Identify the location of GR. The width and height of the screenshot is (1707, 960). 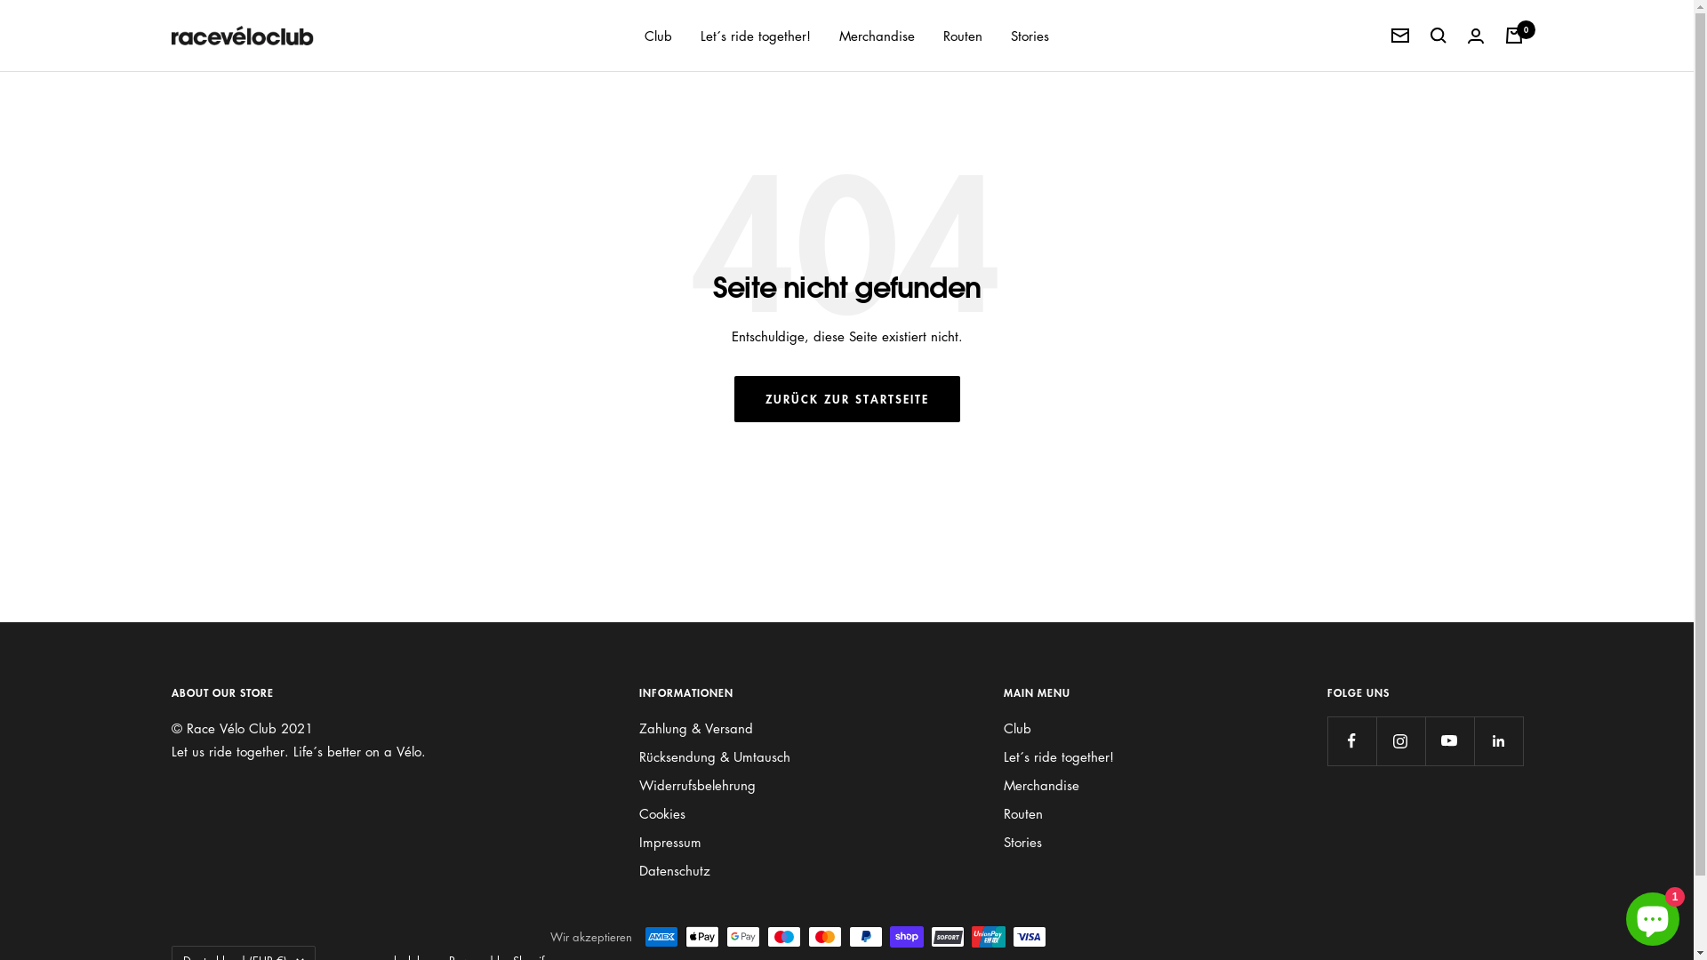
(250, 749).